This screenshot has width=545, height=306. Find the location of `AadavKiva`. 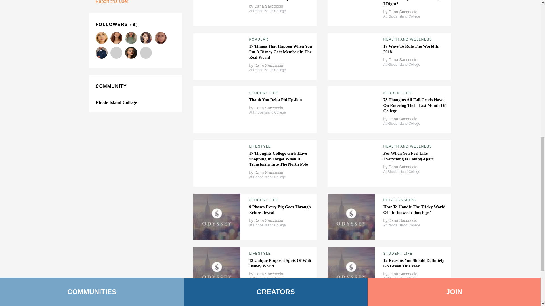

AadavKiva is located at coordinates (101, 38).